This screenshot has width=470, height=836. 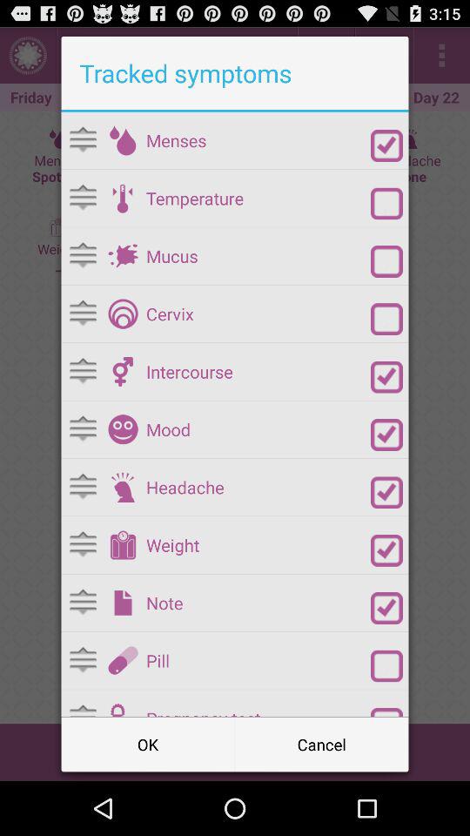 I want to click on deselect the headache option, so click(x=386, y=493).